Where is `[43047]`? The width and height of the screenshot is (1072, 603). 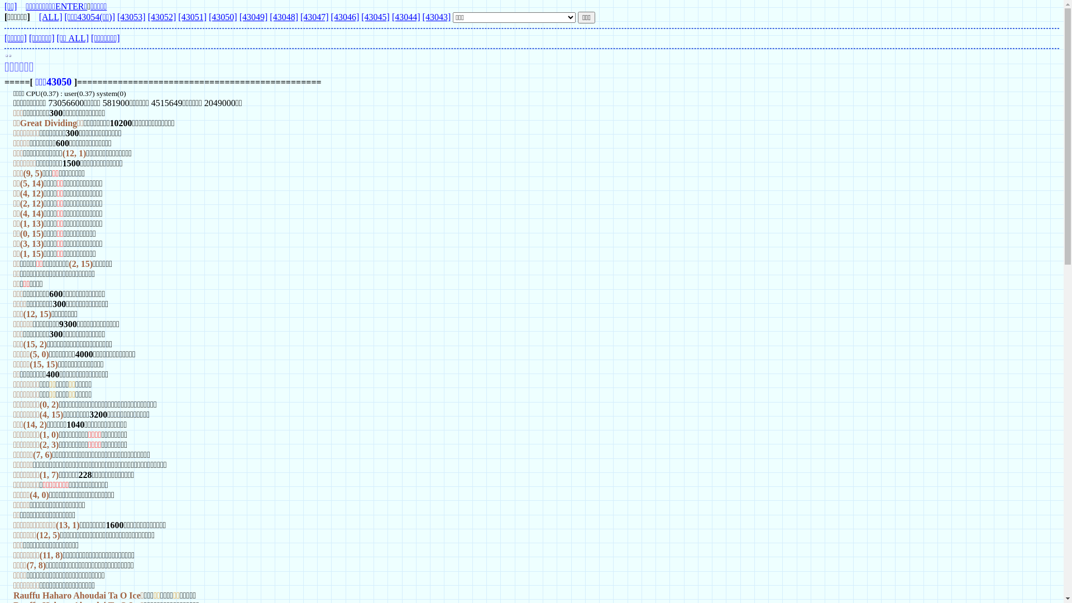
[43047] is located at coordinates (315, 17).